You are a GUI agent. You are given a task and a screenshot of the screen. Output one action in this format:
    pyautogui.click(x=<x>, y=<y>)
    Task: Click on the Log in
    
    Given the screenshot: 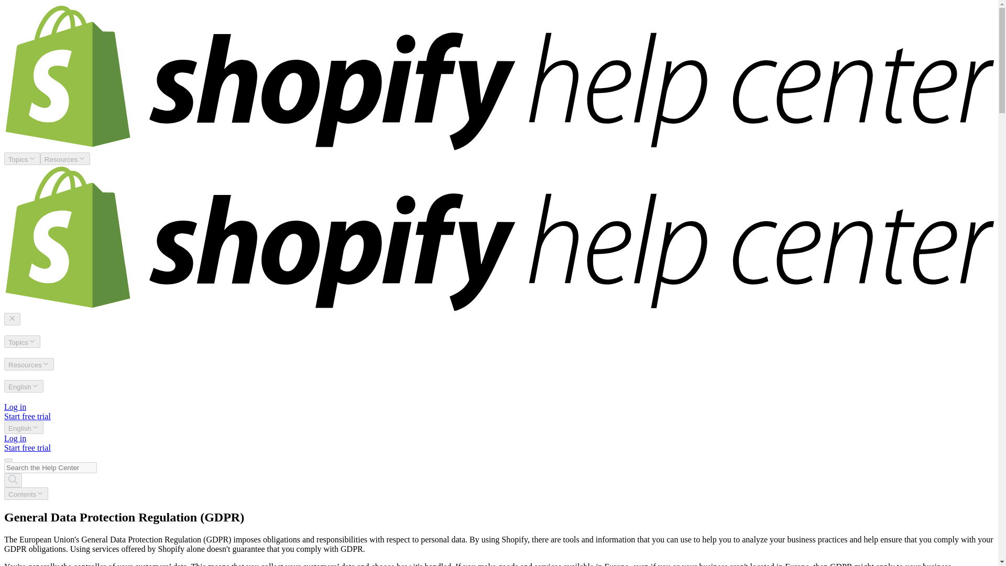 What is the action you would take?
    pyautogui.click(x=15, y=438)
    